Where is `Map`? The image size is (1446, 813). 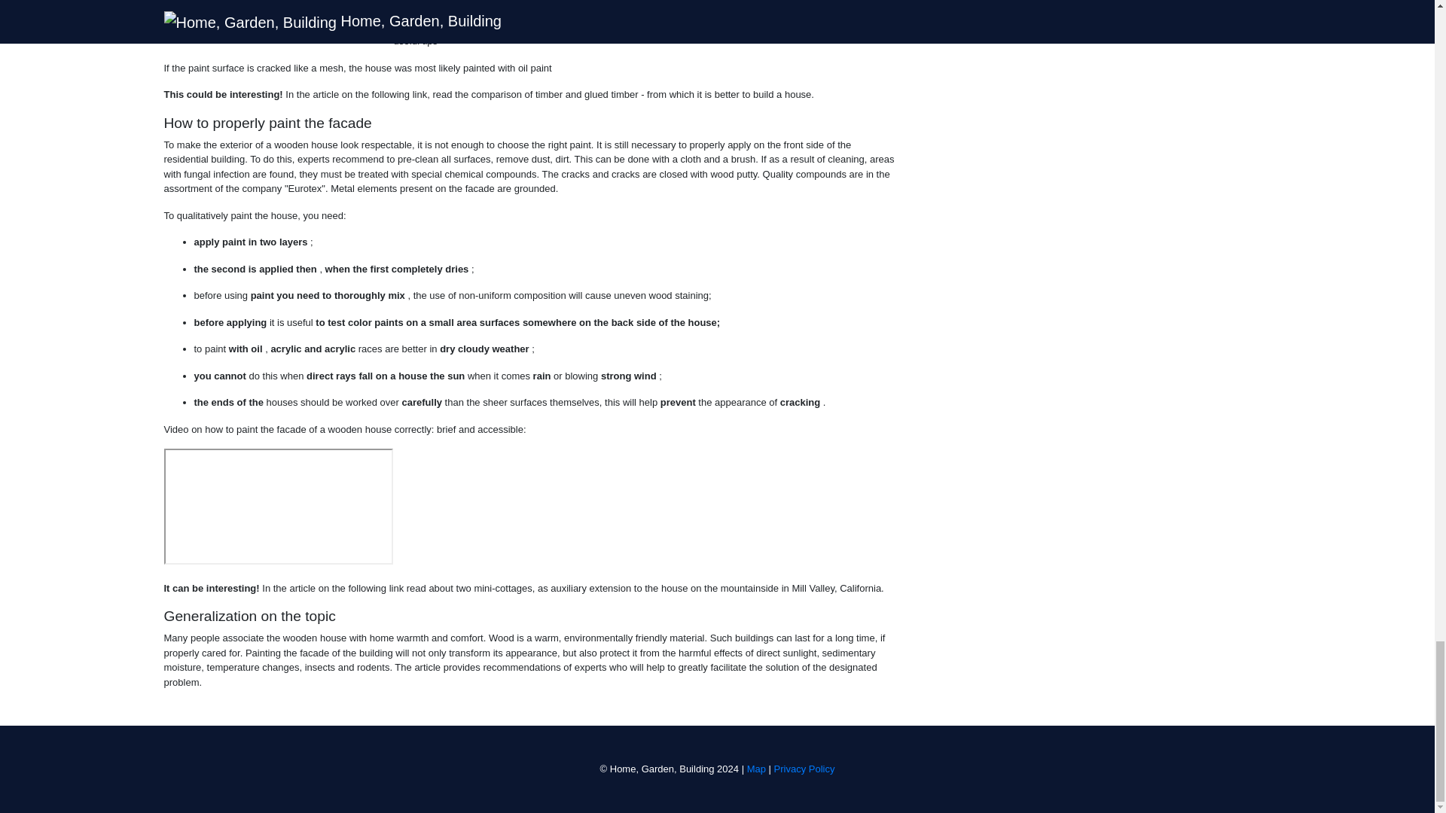 Map is located at coordinates (756, 769).